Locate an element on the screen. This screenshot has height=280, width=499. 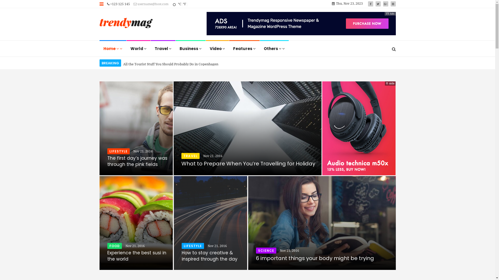
Business is located at coordinates (190, 49).